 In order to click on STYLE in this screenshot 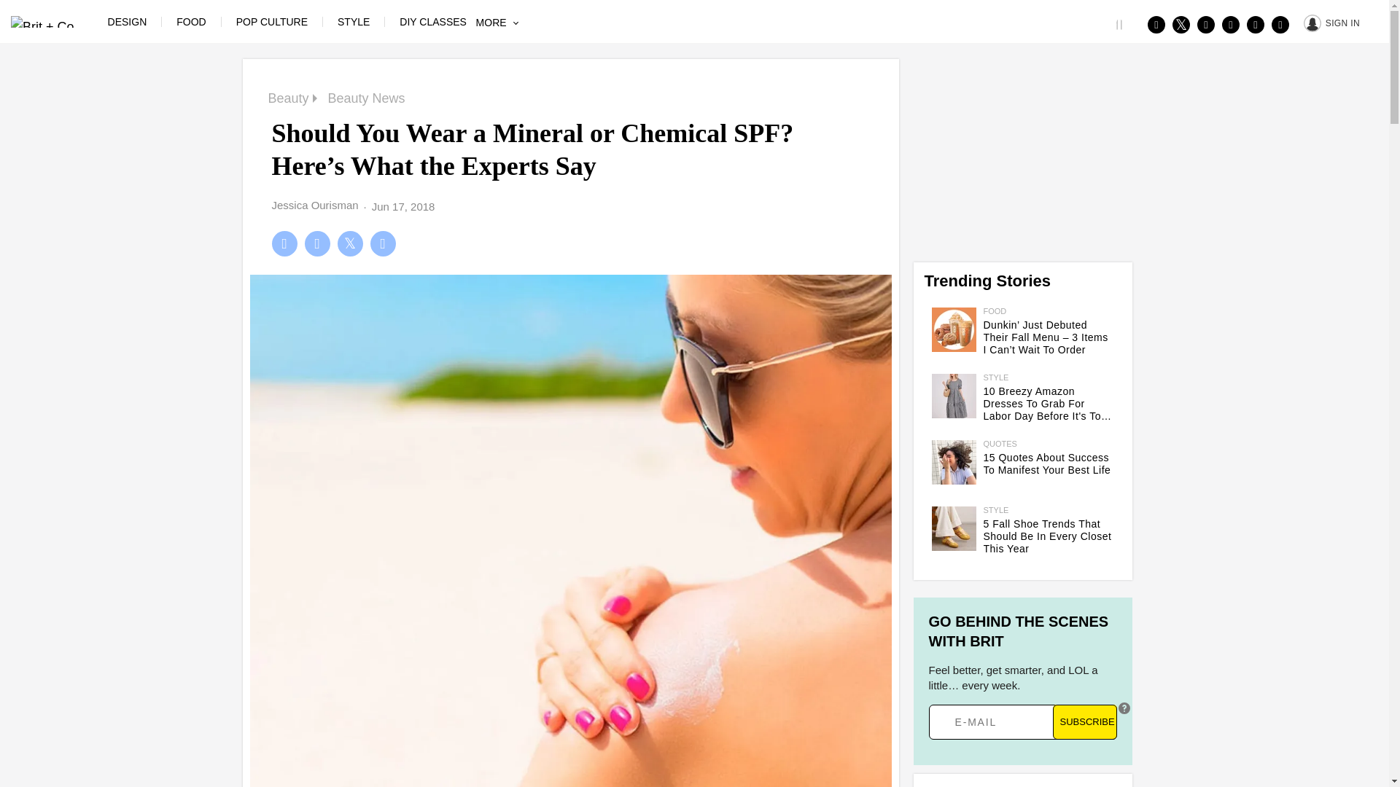, I will do `click(353, 21)`.